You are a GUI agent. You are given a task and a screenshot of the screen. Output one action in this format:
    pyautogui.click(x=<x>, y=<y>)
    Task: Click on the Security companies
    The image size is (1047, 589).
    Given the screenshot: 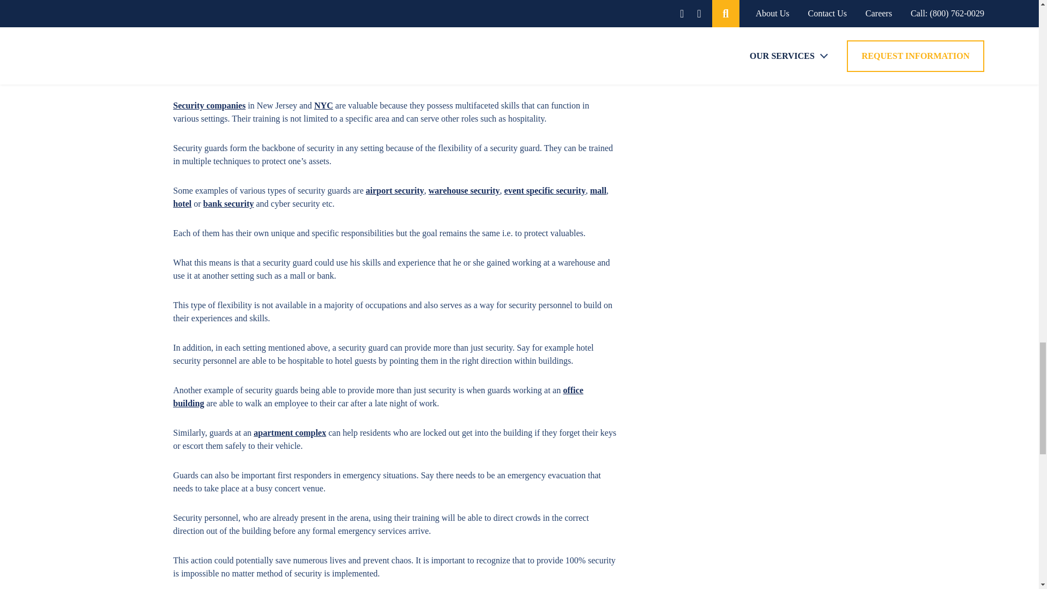 What is the action you would take?
    pyautogui.click(x=209, y=105)
    